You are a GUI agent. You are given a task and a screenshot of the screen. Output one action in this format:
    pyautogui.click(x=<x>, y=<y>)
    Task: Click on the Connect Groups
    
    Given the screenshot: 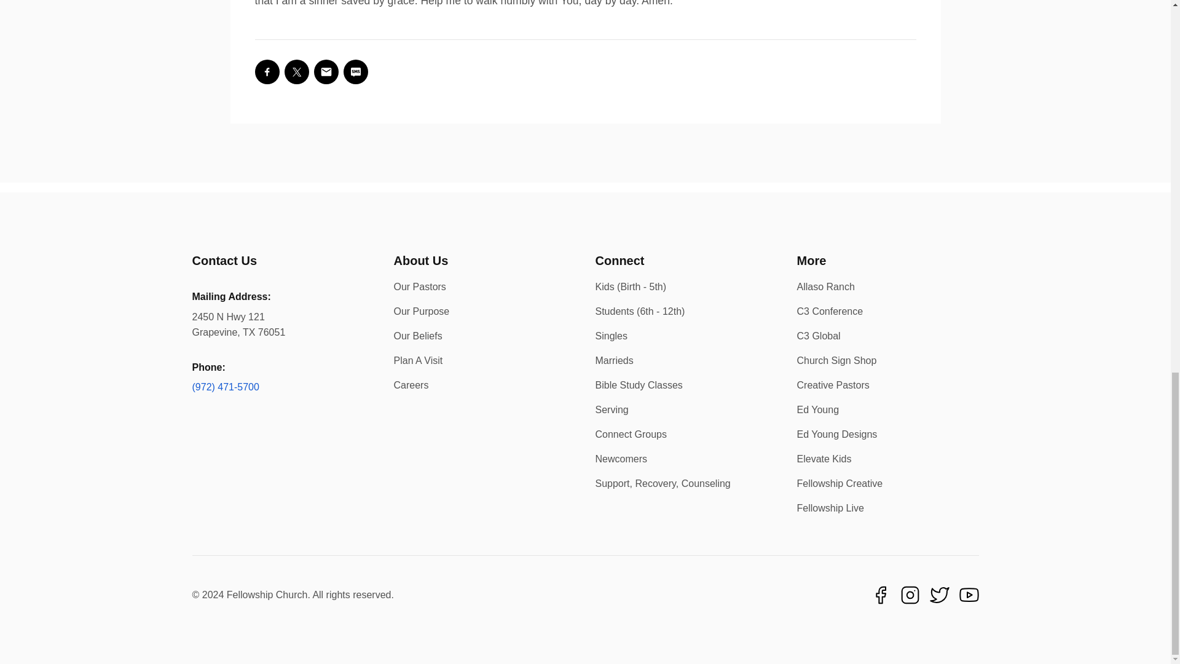 What is the action you would take?
    pyautogui.click(x=631, y=434)
    